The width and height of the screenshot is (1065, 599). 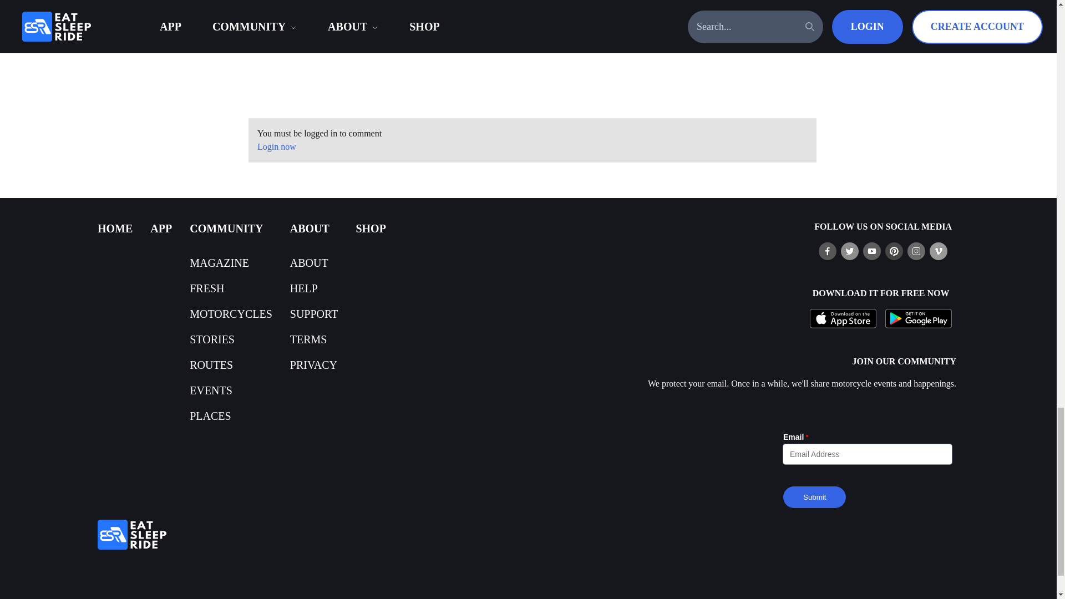 What do you see at coordinates (219, 263) in the screenshot?
I see `Magazine` at bounding box center [219, 263].